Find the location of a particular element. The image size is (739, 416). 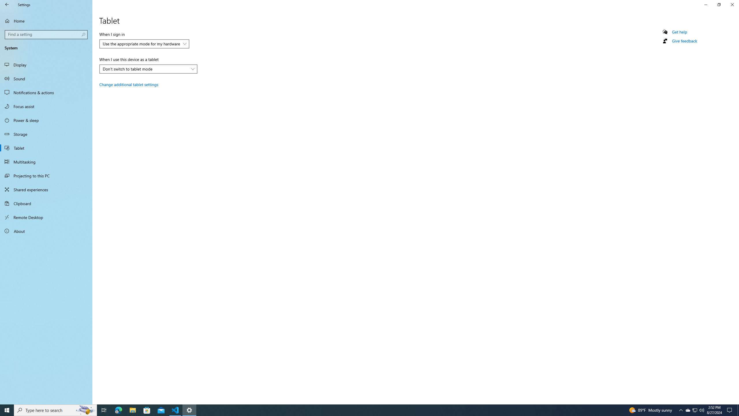

User Promoted Notification Area is located at coordinates (695, 410).